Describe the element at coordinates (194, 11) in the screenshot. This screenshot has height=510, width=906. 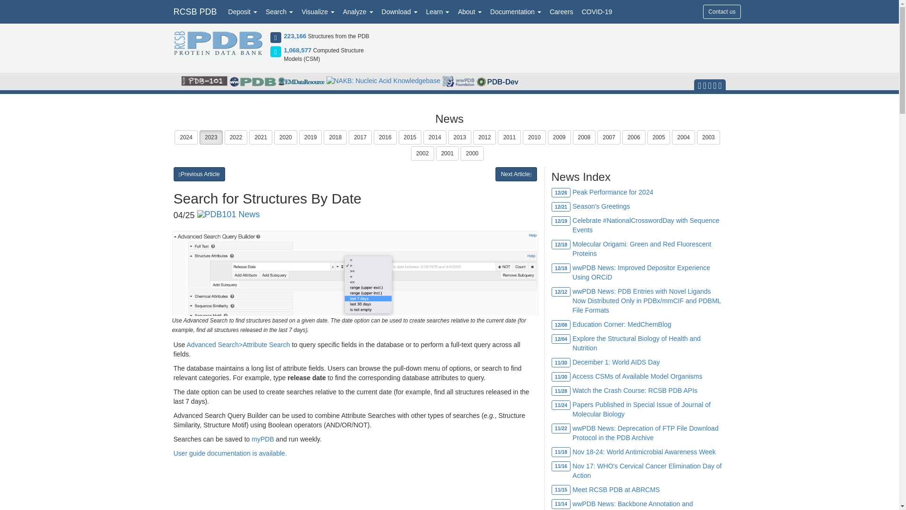
I see `RCSB PDB` at that location.